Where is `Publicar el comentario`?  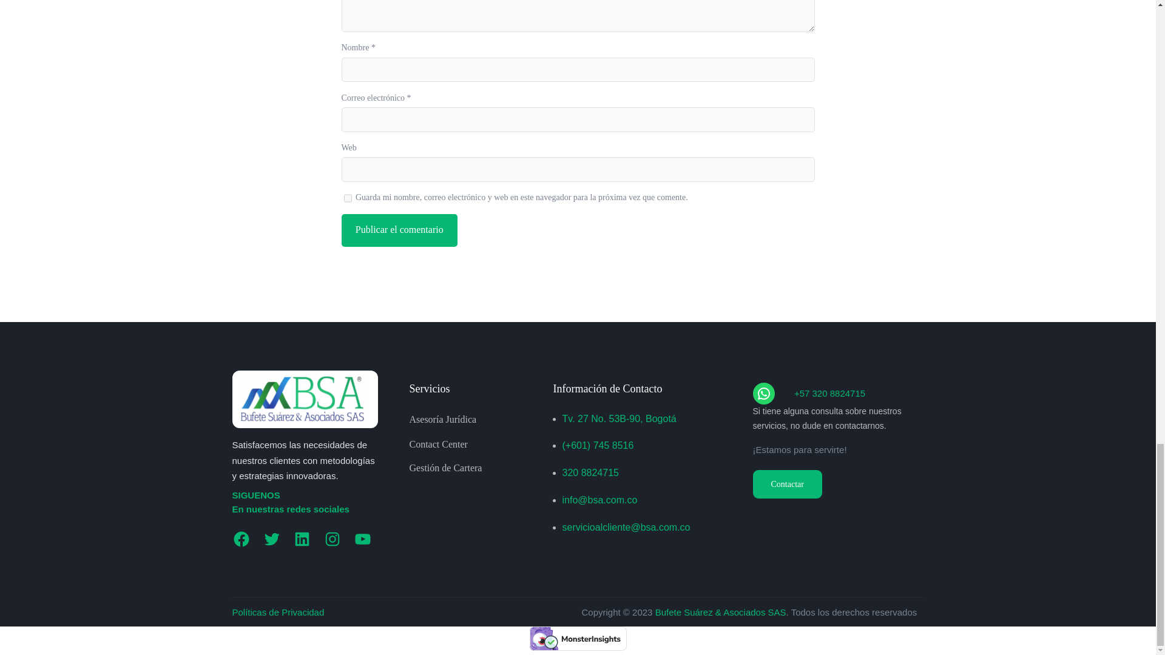
Publicar el comentario is located at coordinates (399, 230).